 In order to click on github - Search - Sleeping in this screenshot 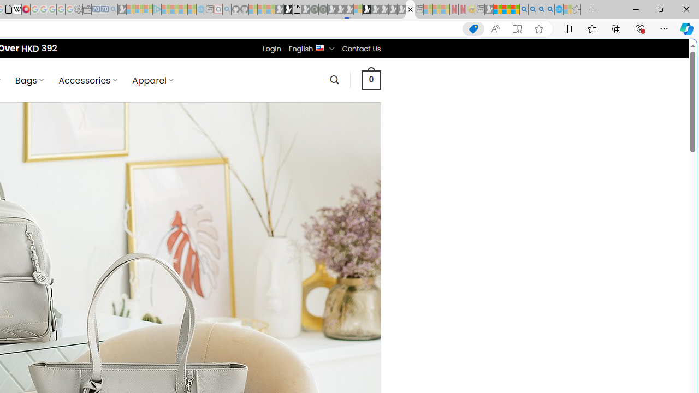, I will do `click(227, 10)`.